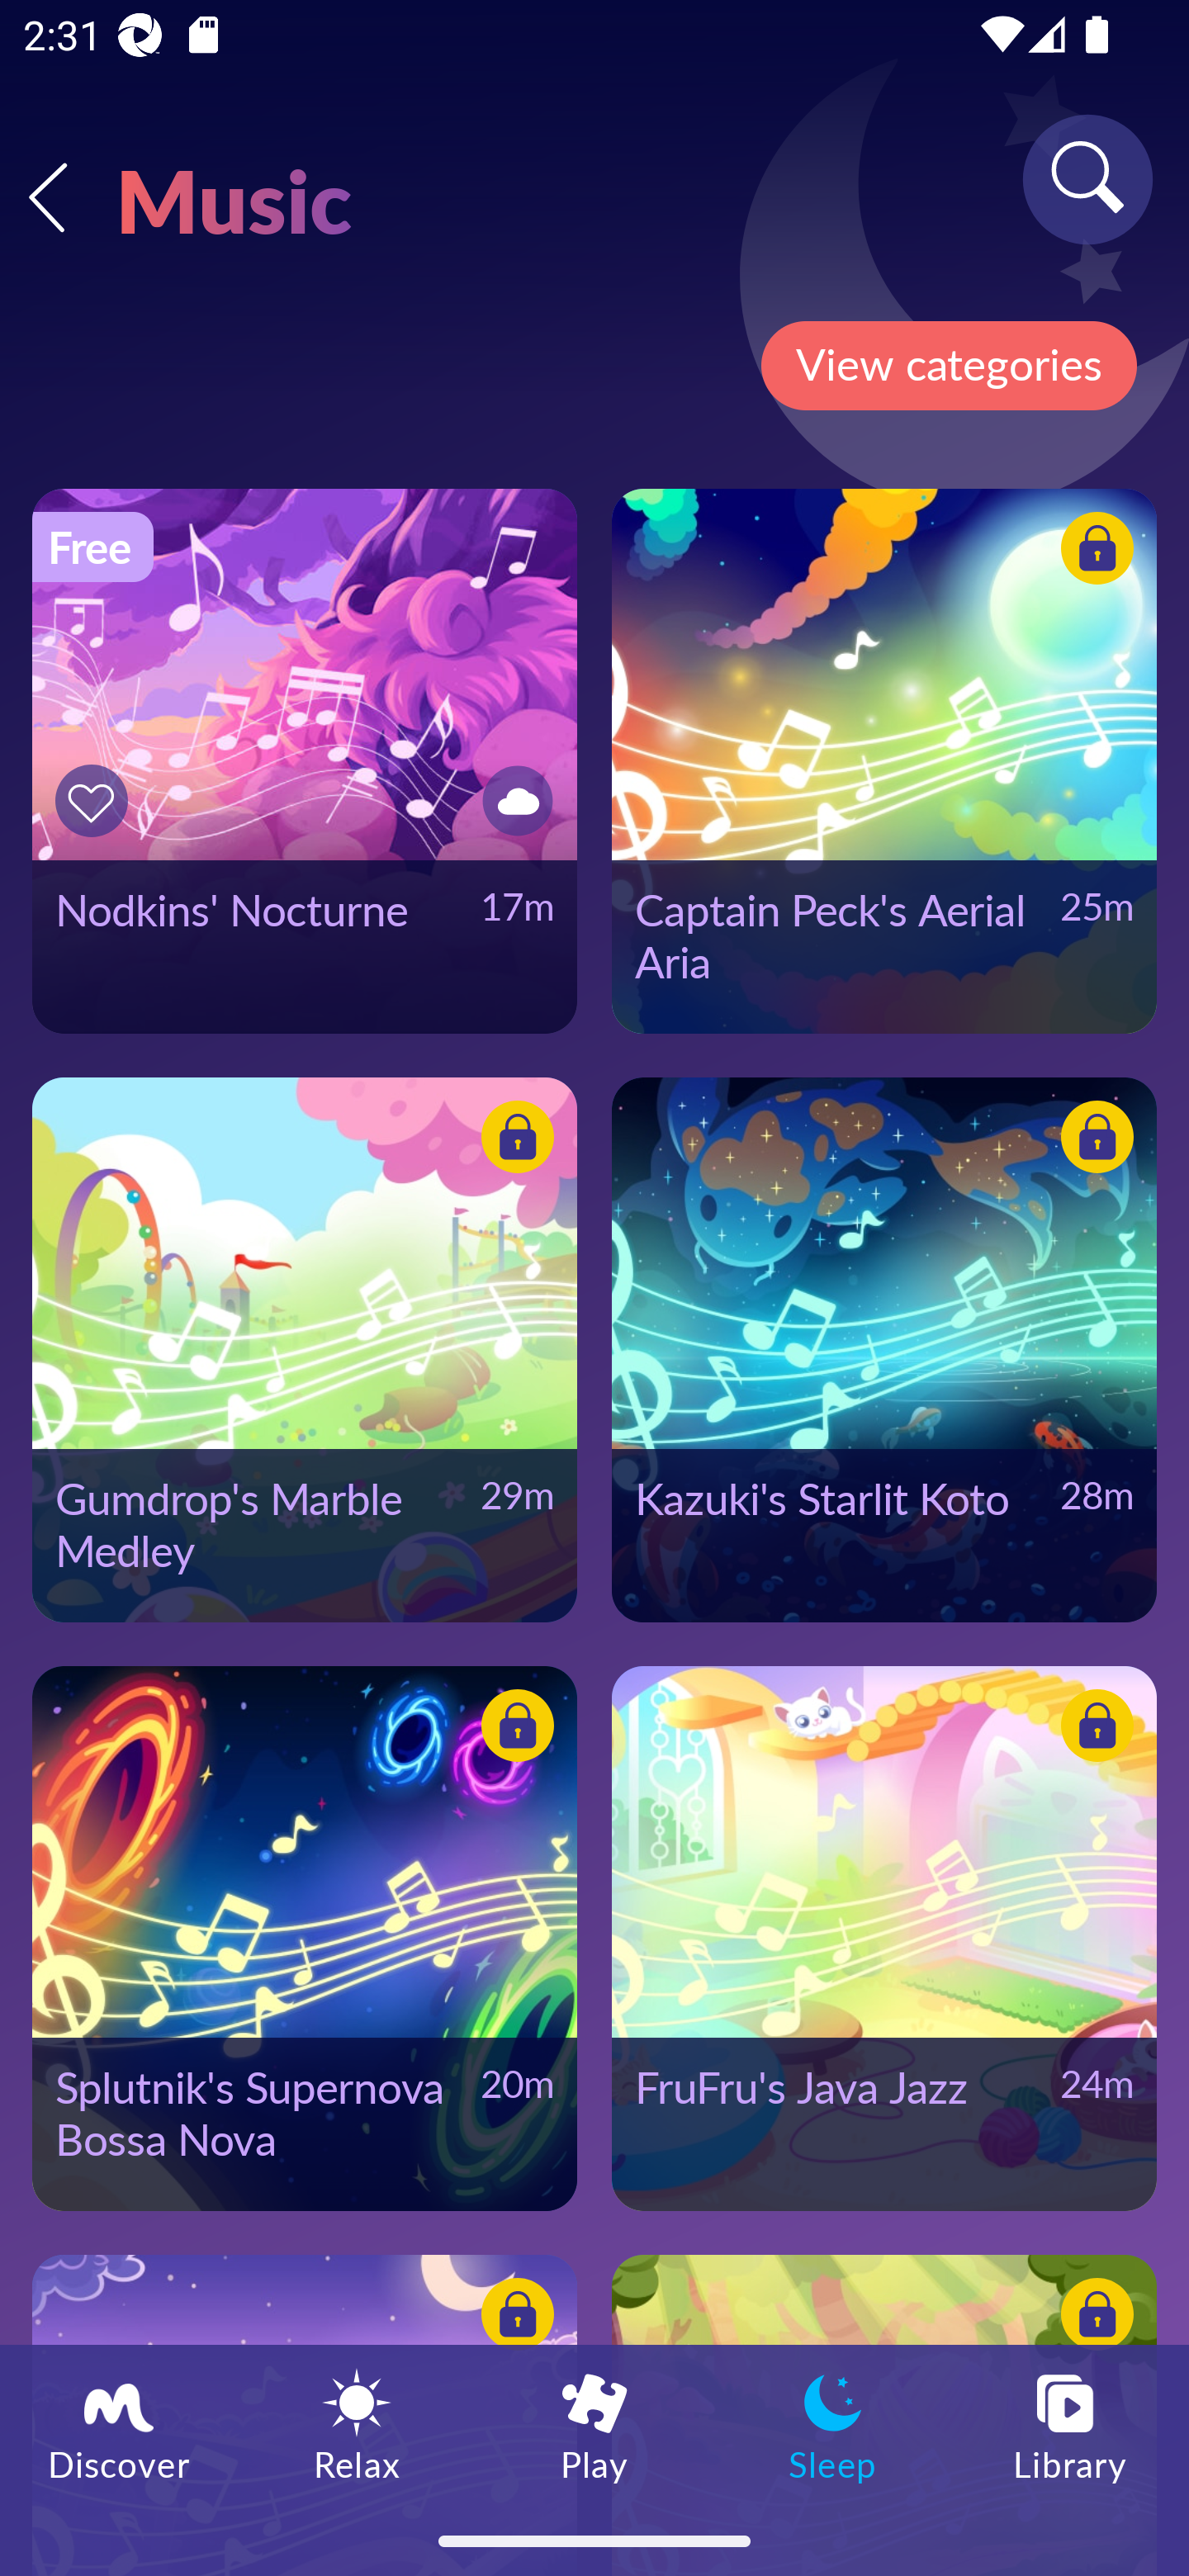 The image size is (1189, 2576). Describe the element at coordinates (594, 2425) in the screenshot. I see `Play` at that location.